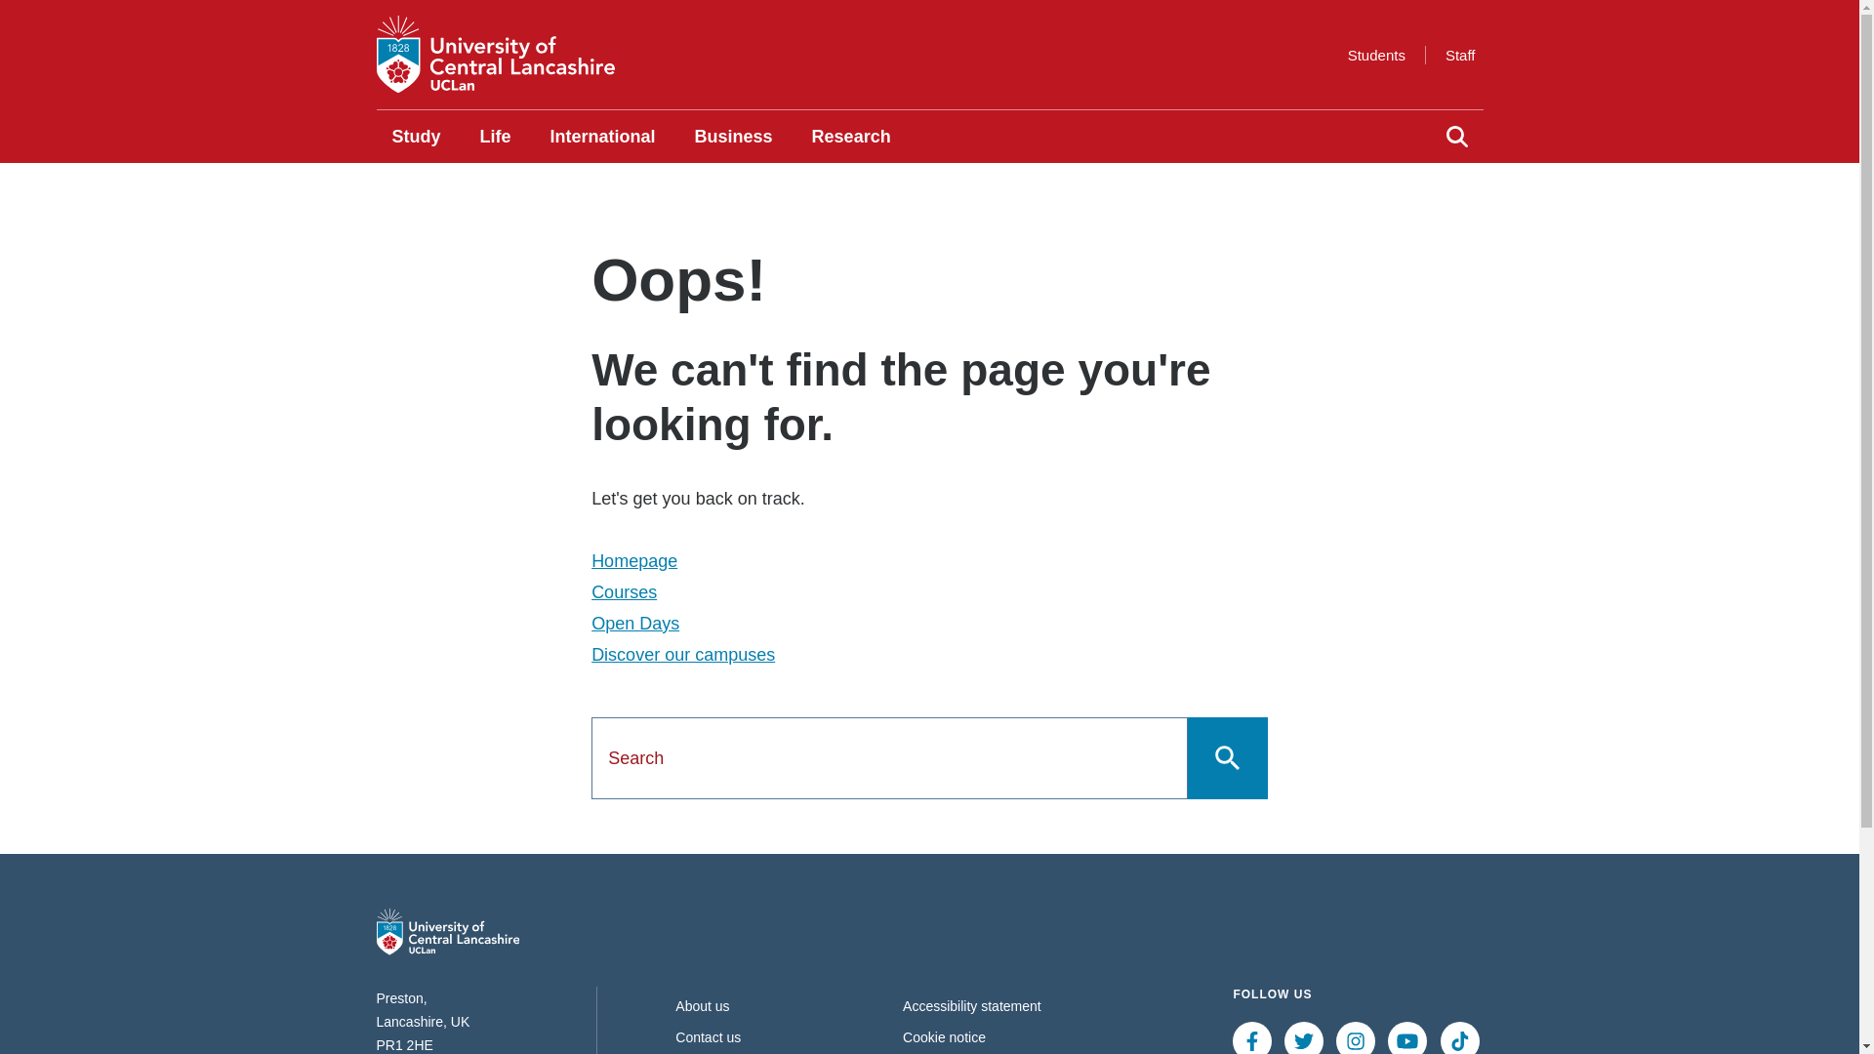 The width and height of the screenshot is (1874, 1054). Describe the element at coordinates (634, 623) in the screenshot. I see `Open Days` at that location.